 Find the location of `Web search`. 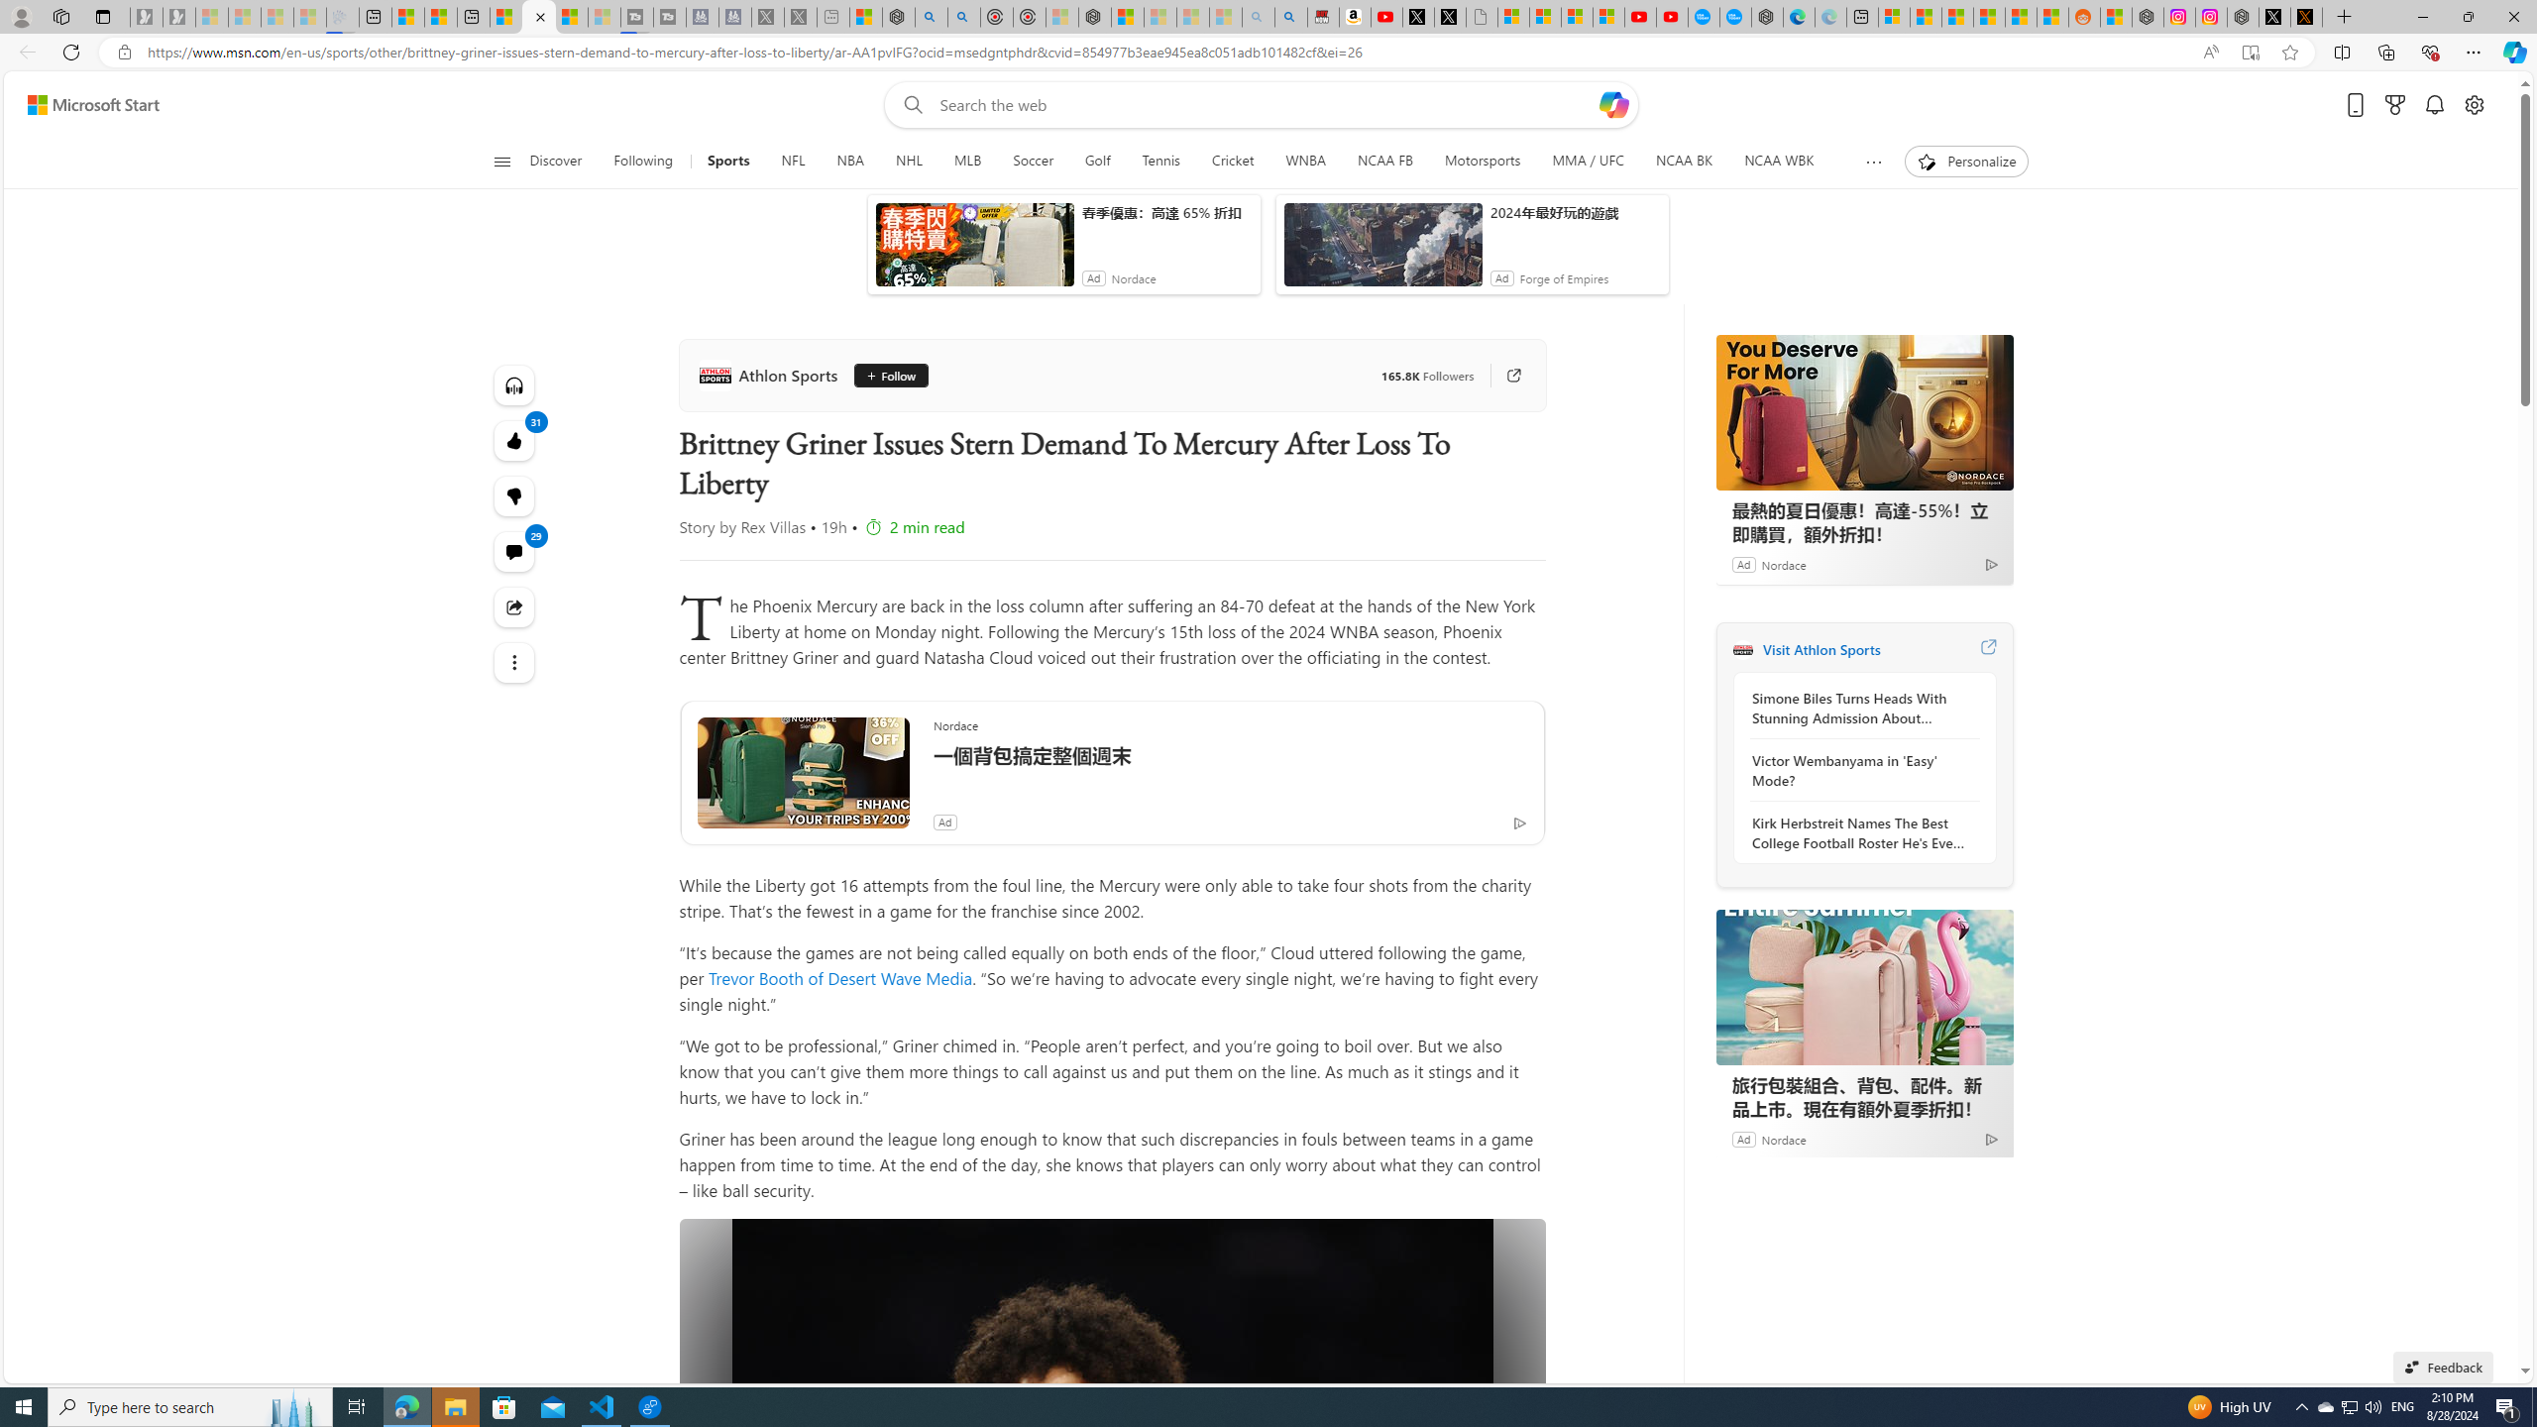

Web search is located at coordinates (908, 105).